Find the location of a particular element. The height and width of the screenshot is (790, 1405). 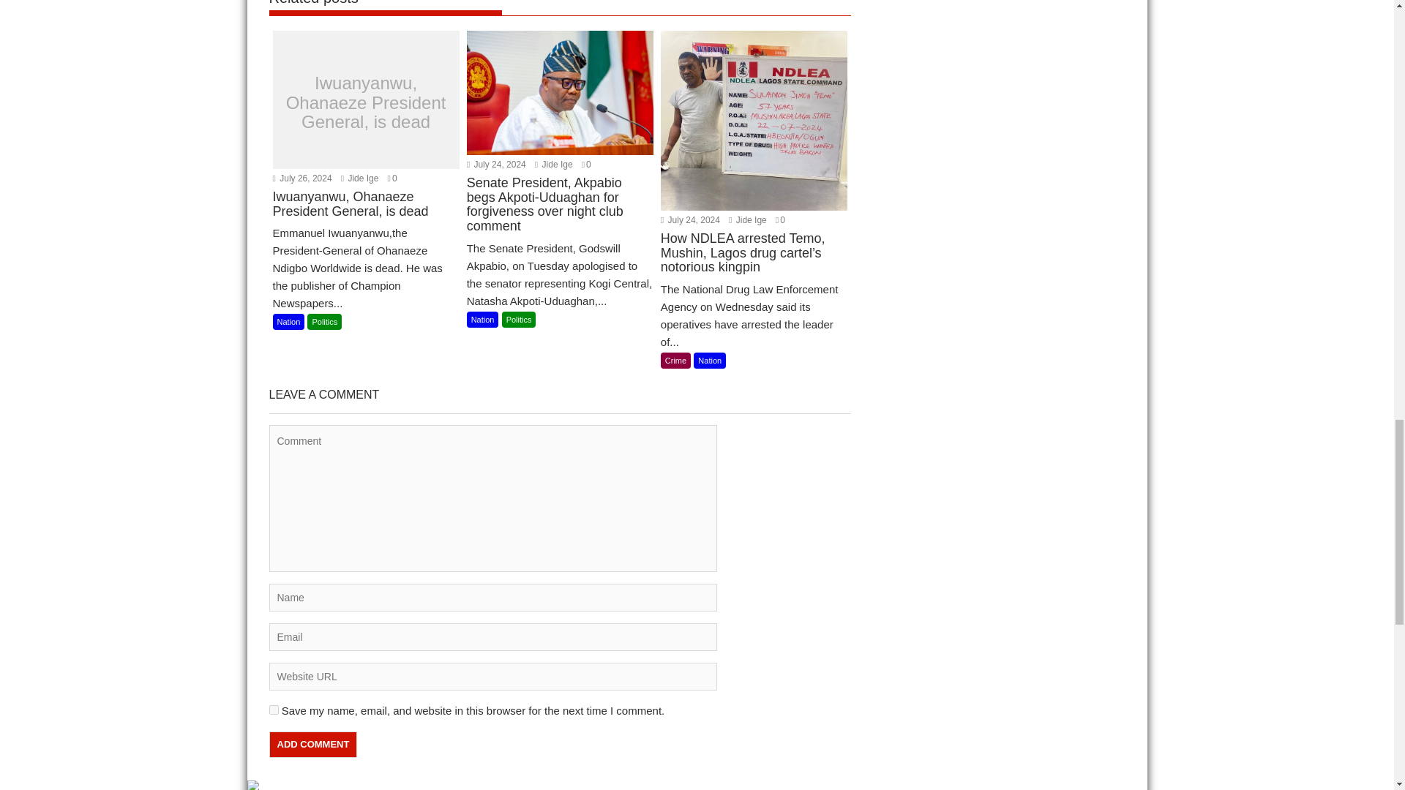

Jide Ige is located at coordinates (554, 165).